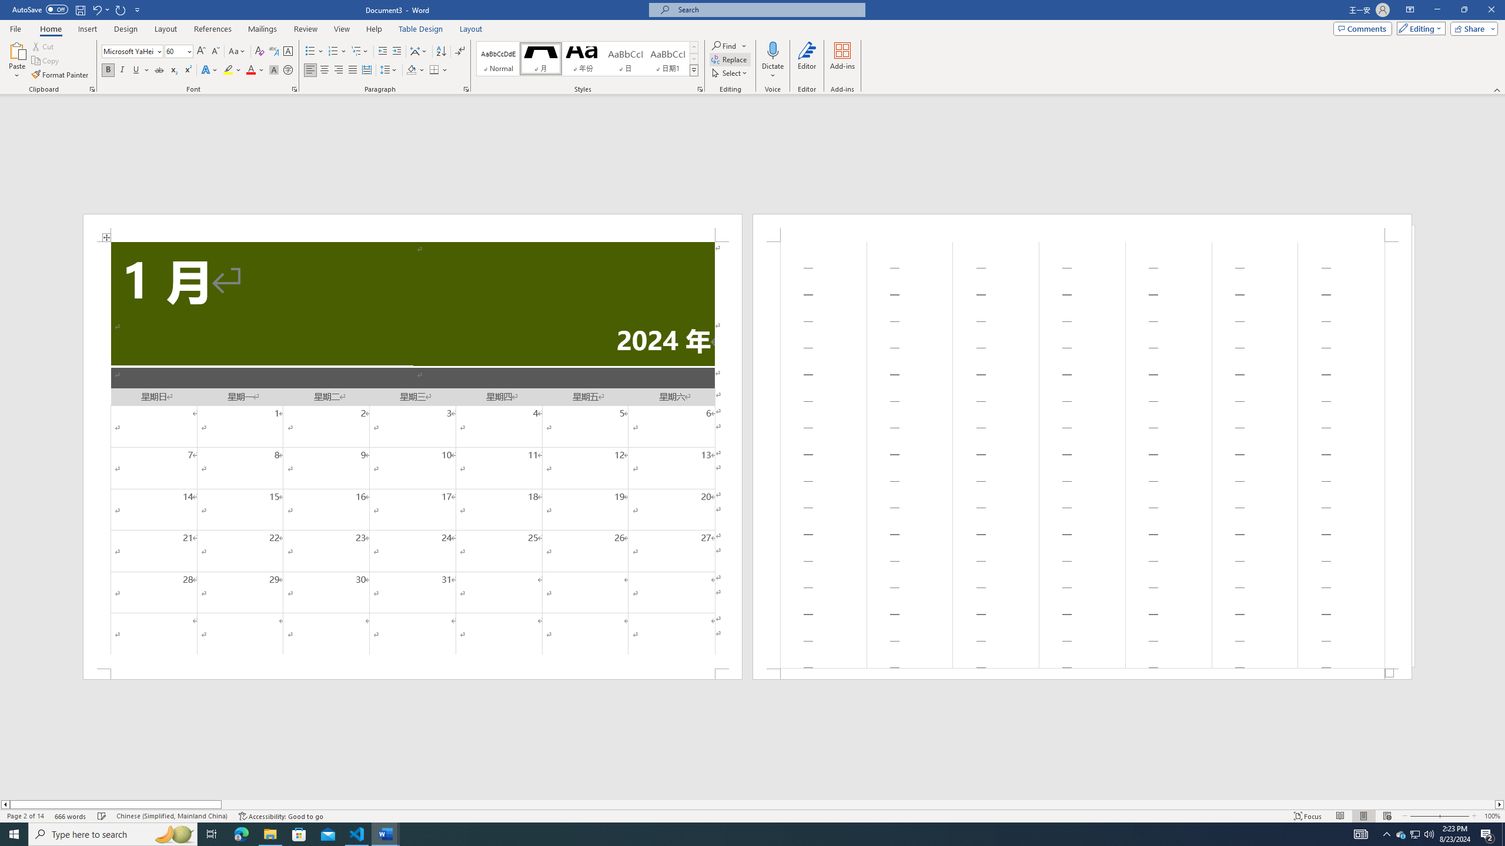  What do you see at coordinates (421, 29) in the screenshot?
I see `Table Design` at bounding box center [421, 29].